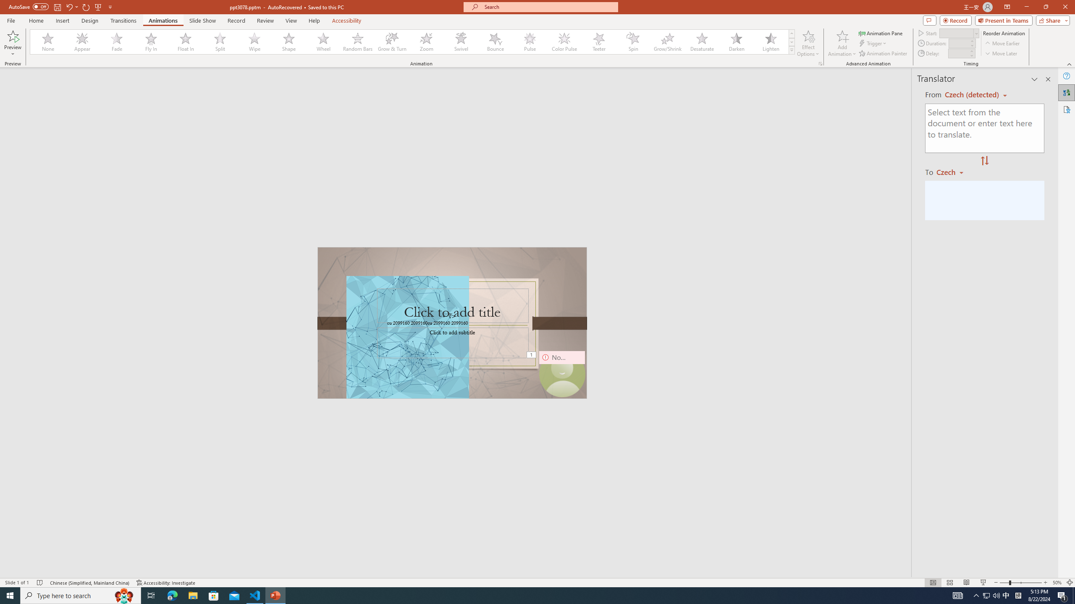  Describe the element at coordinates (792, 50) in the screenshot. I see `Animation Styles` at that location.